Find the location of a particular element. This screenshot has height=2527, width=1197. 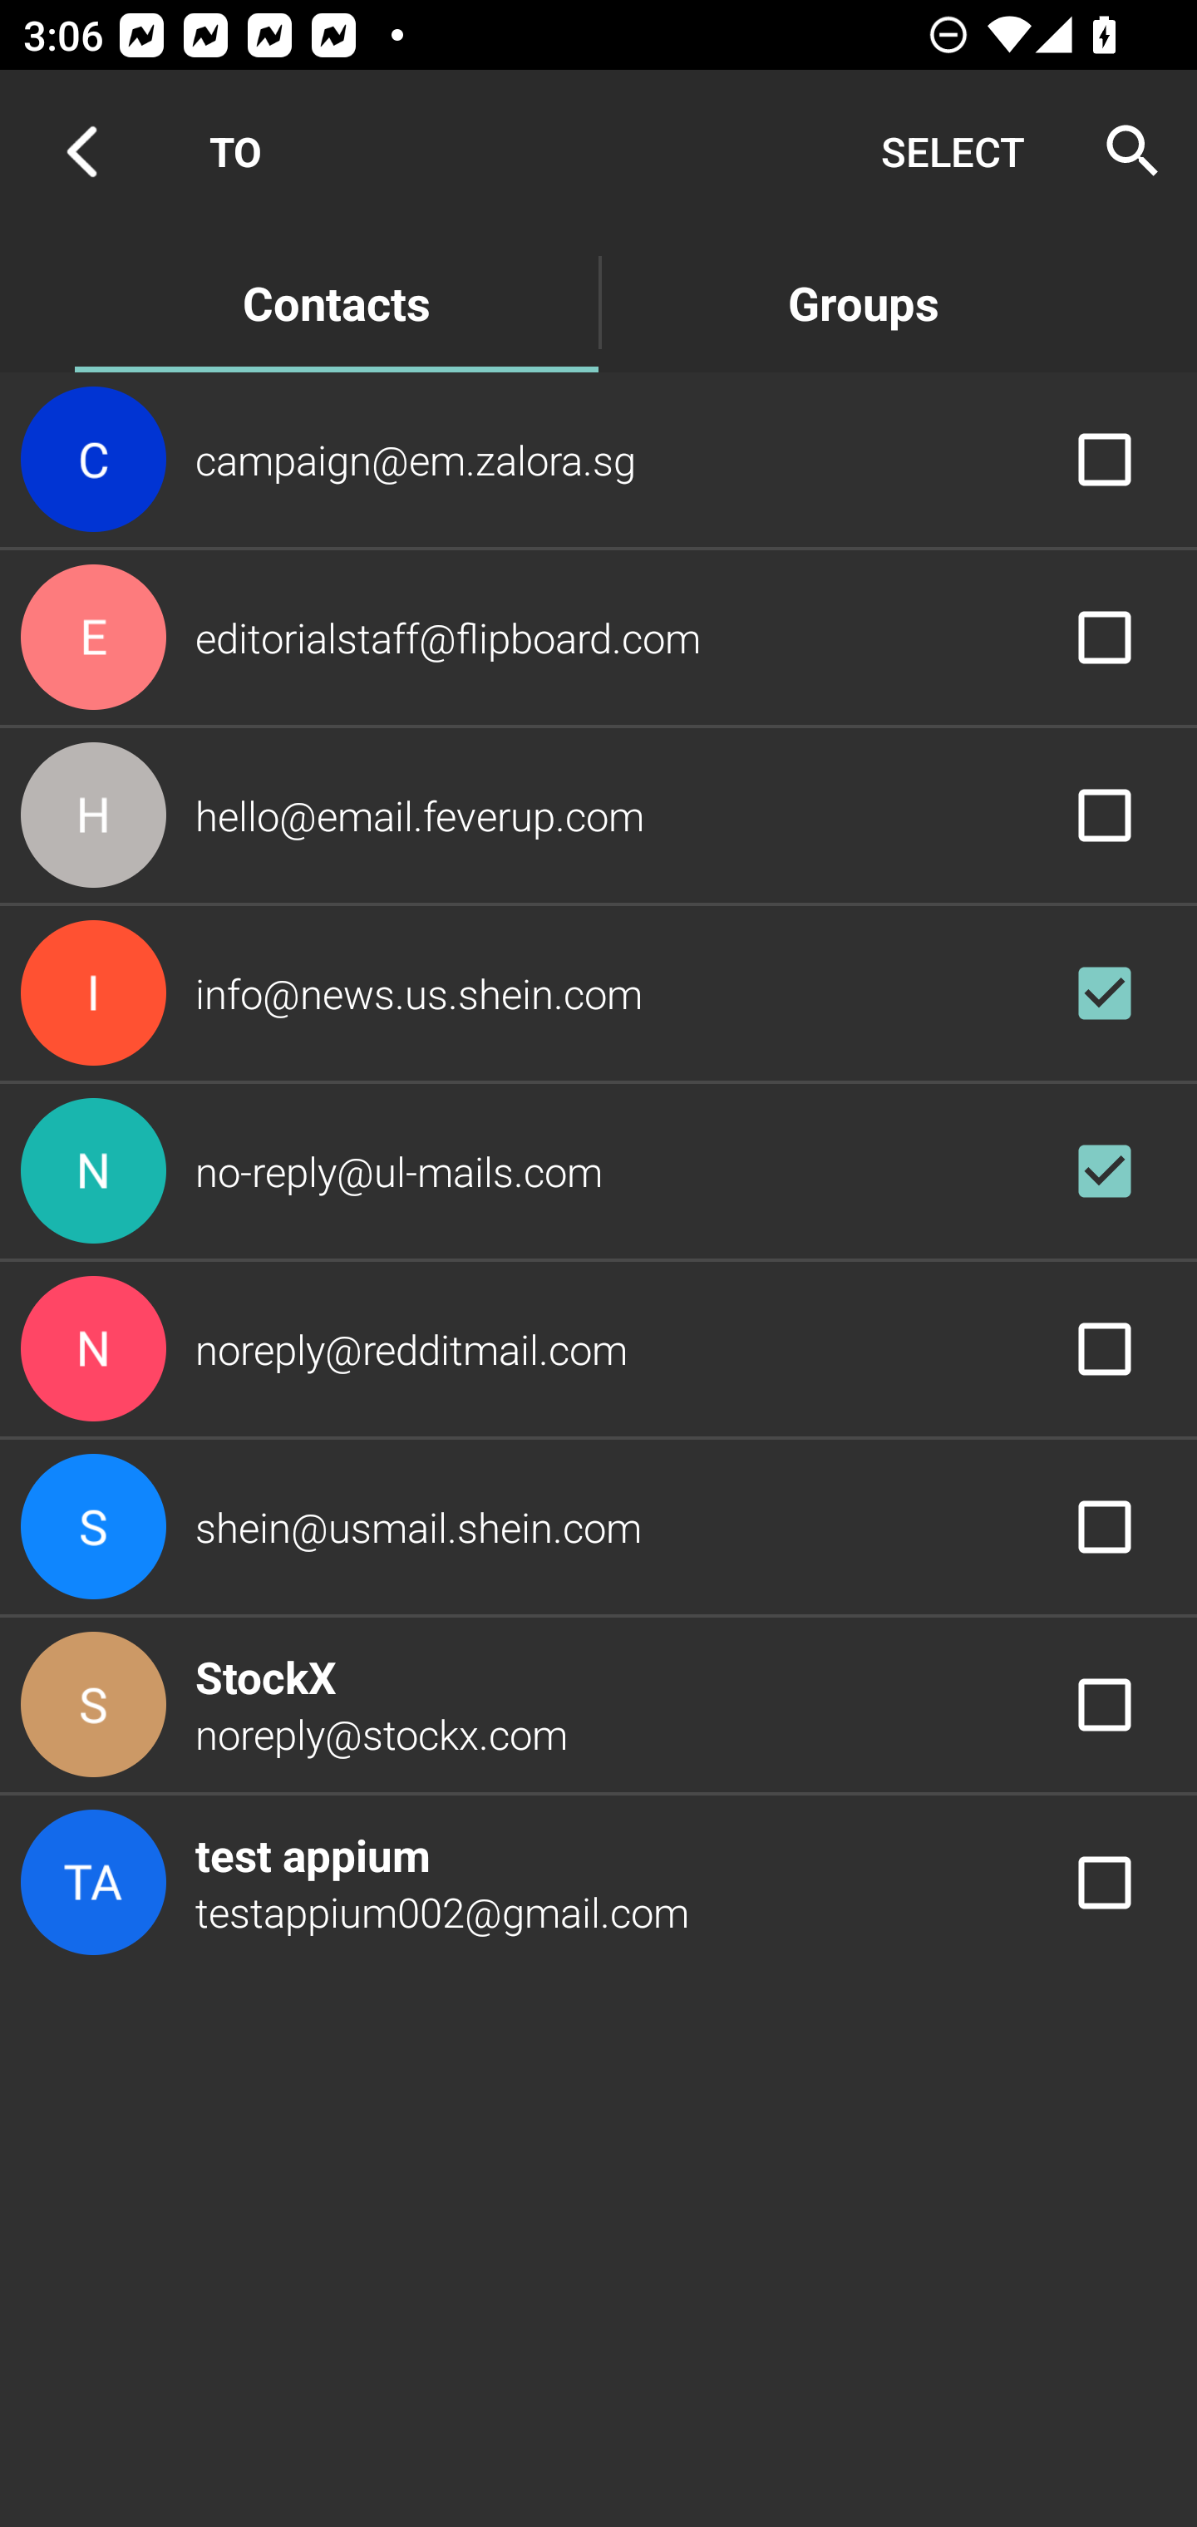

editorialstaff@flipboard.com is located at coordinates (598, 638).